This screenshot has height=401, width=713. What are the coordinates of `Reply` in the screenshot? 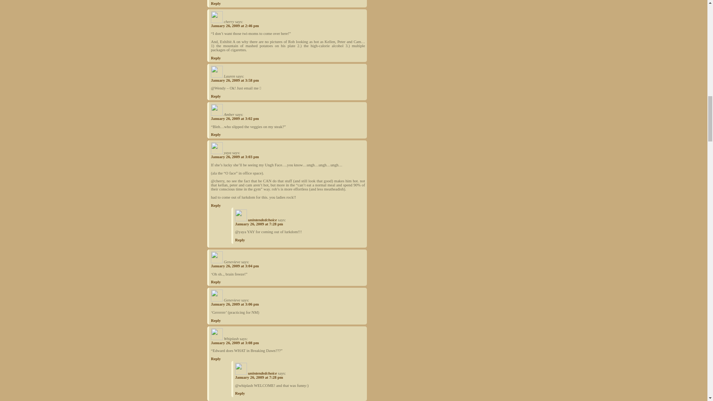 It's located at (216, 58).